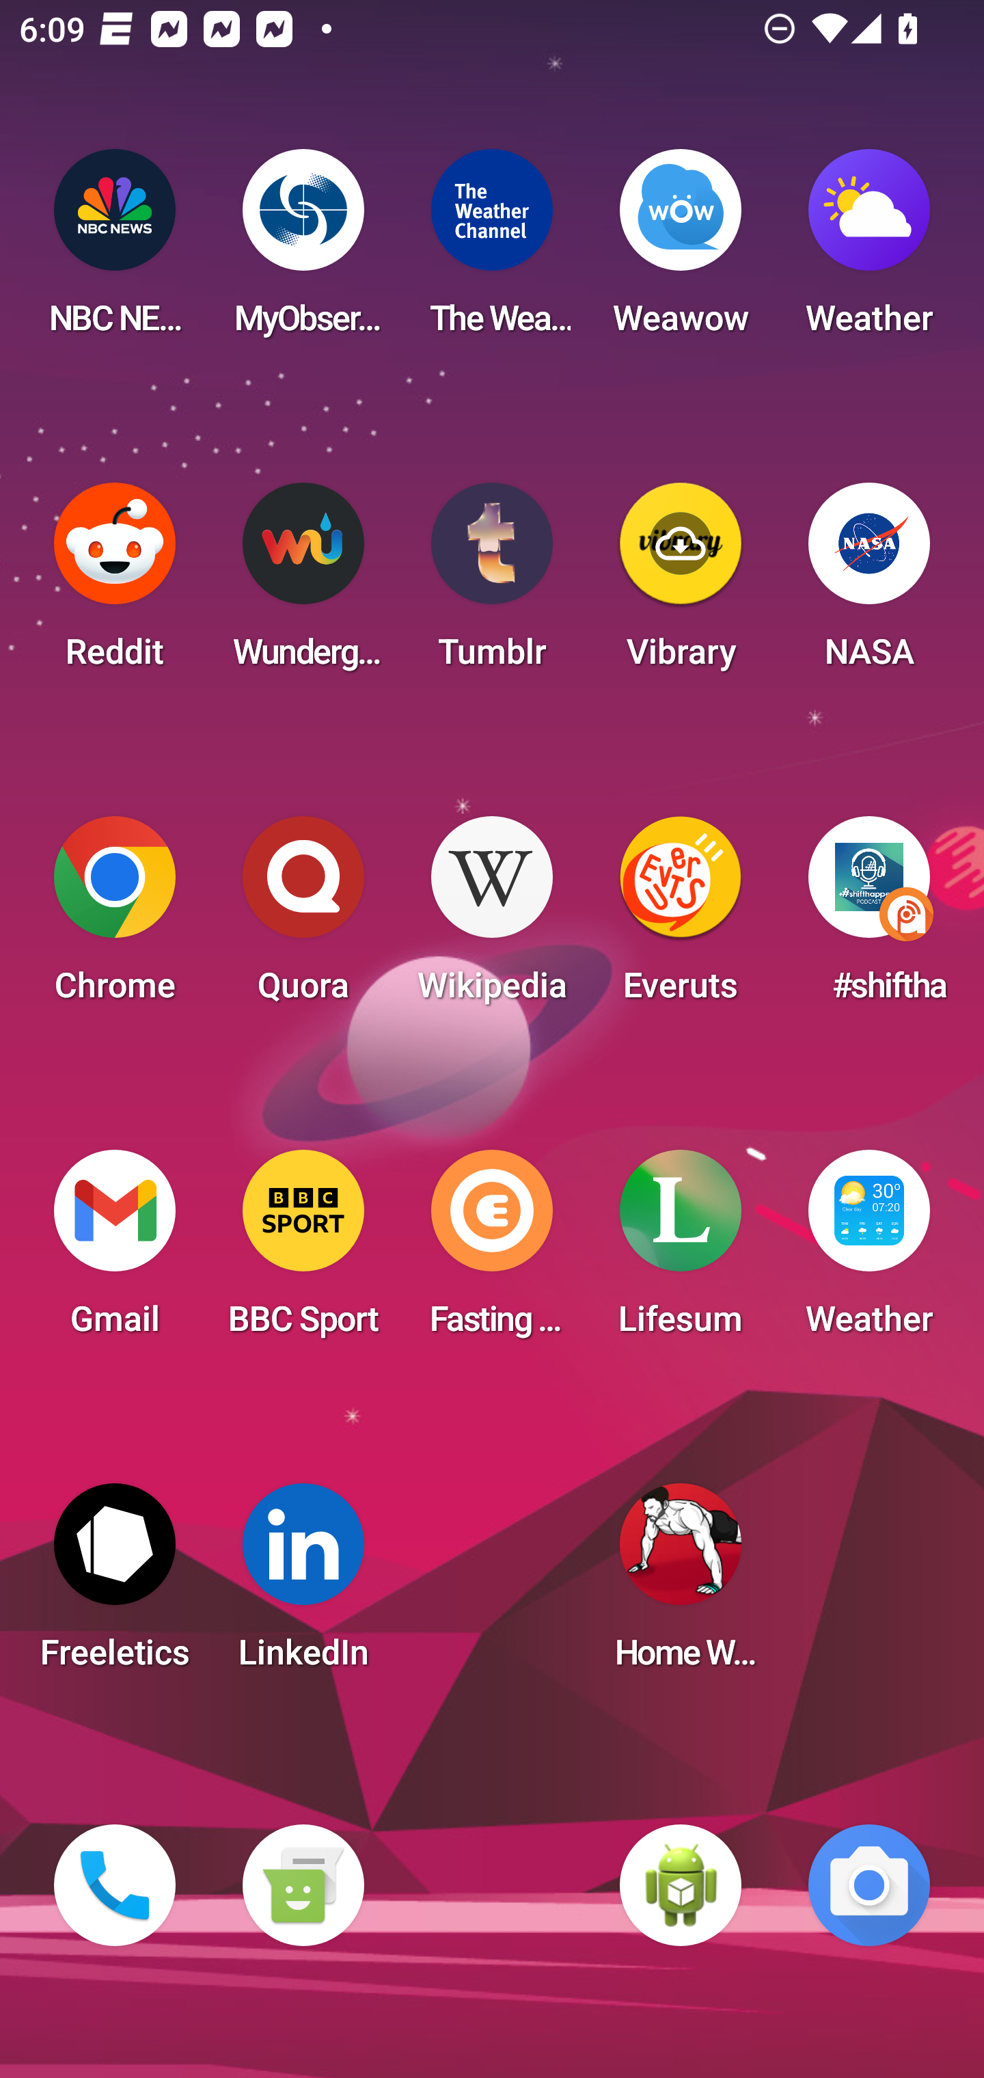  I want to click on MyObservatory, so click(303, 250).